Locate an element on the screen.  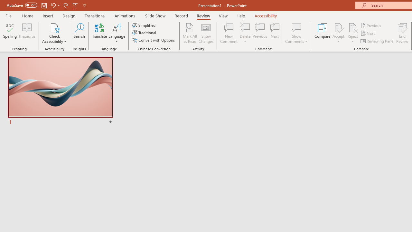
Show Comments is located at coordinates (296, 33).